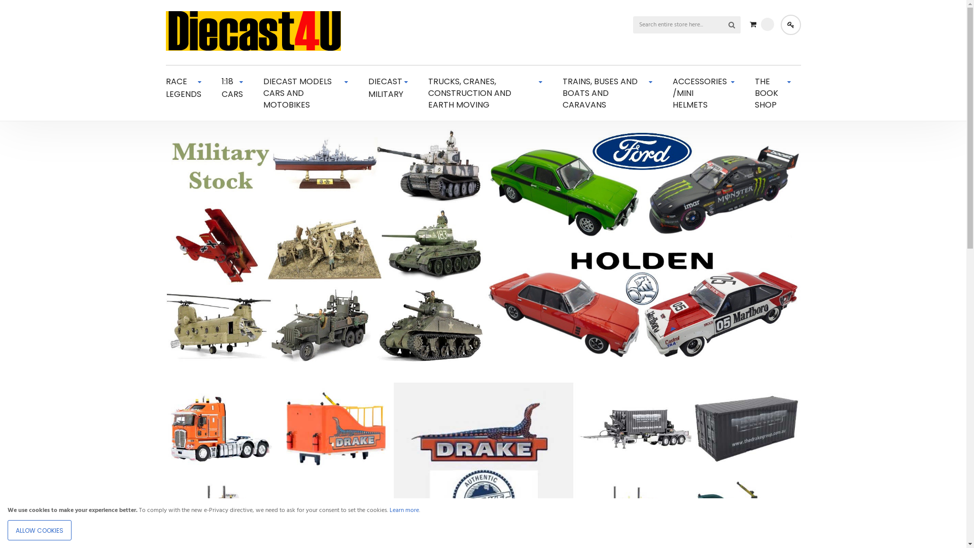 Image resolution: width=974 pixels, height=548 pixels. I want to click on ALLOW COOKIES, so click(40, 530).